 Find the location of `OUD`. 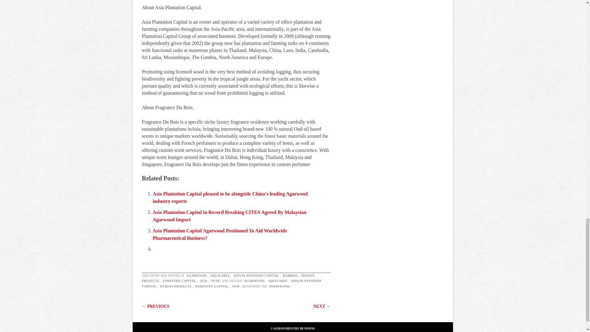

OUD is located at coordinates (203, 281).